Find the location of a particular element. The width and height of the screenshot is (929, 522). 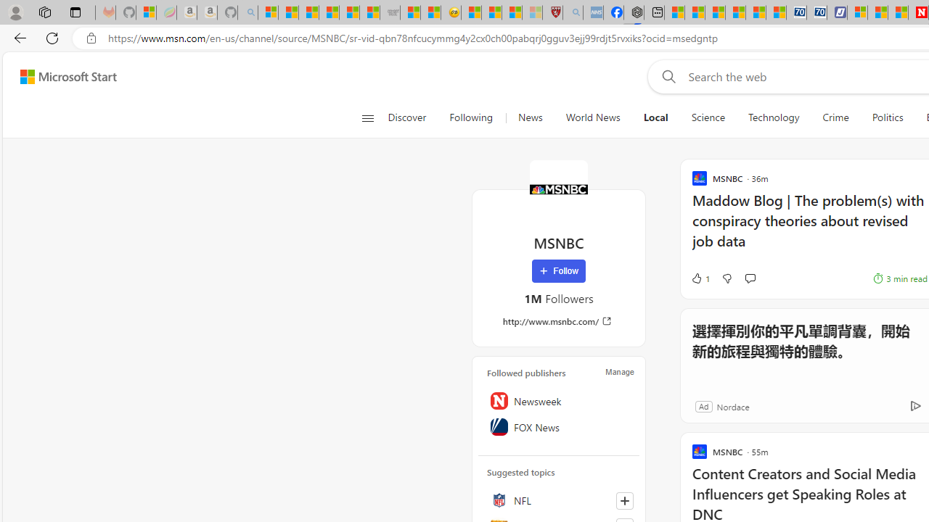

Crime is located at coordinates (836, 117).